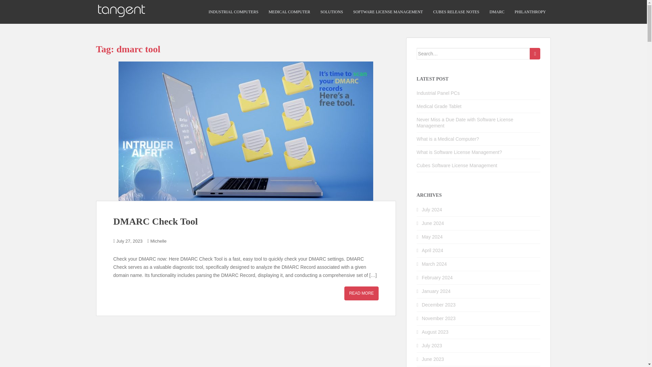 The image size is (652, 367). I want to click on July 2024, so click(432, 210).